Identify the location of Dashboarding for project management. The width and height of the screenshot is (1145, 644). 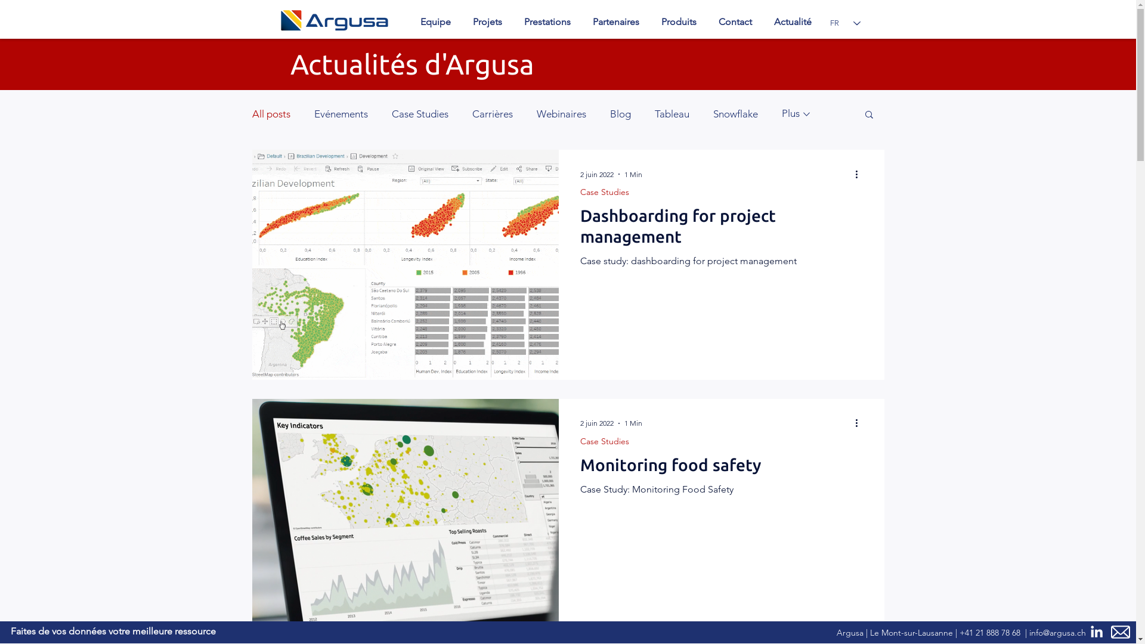
(721, 229).